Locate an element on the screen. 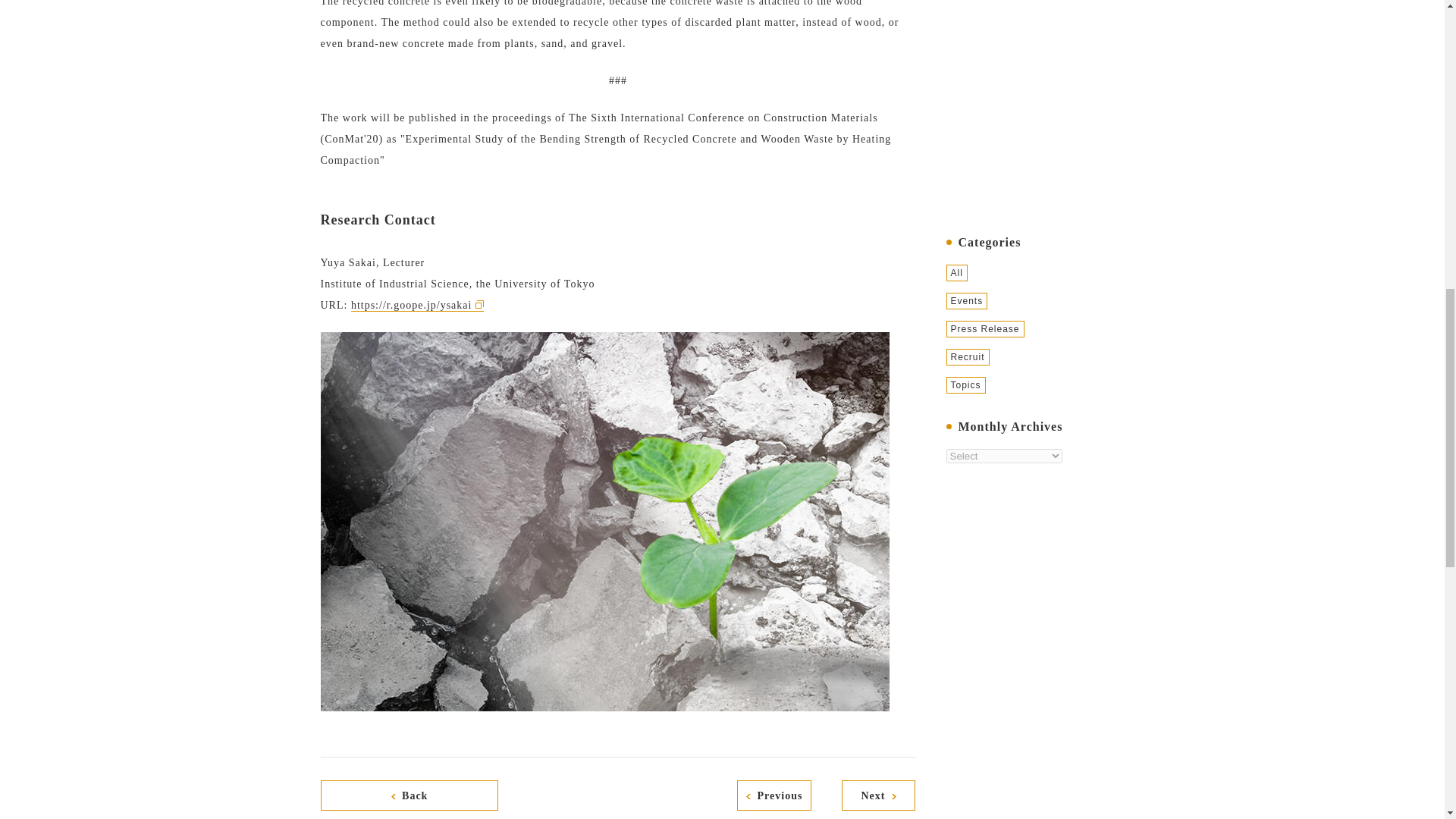 The image size is (1456, 819). Back is located at coordinates (409, 795).